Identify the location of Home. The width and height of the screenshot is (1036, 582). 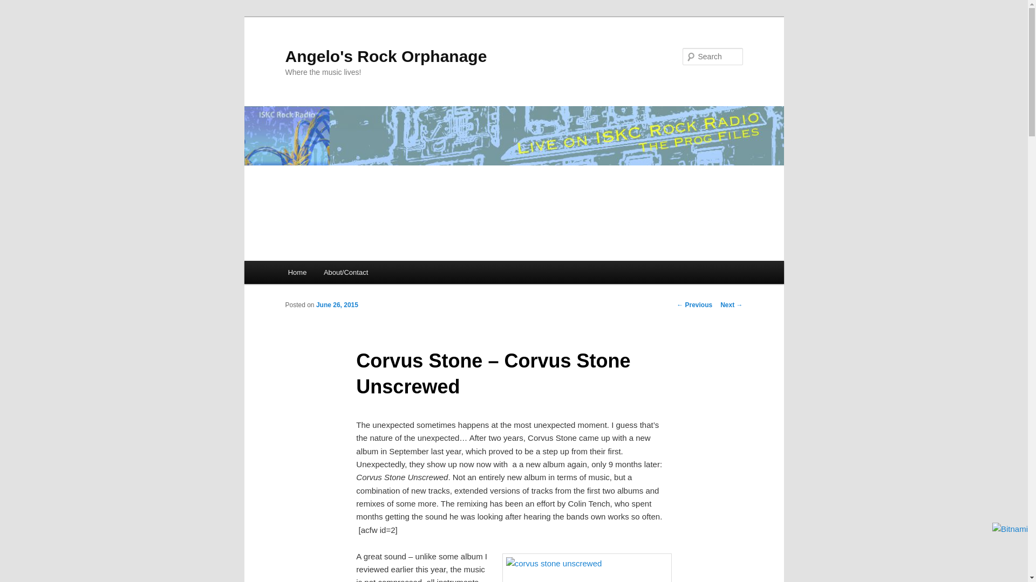
(297, 272).